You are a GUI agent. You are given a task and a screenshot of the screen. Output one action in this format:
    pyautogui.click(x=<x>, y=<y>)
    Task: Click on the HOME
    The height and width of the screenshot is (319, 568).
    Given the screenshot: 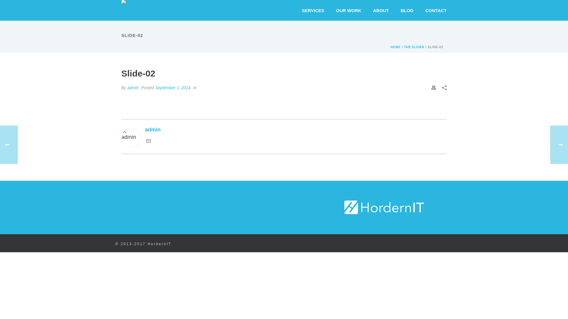 What is the action you would take?
    pyautogui.click(x=396, y=47)
    